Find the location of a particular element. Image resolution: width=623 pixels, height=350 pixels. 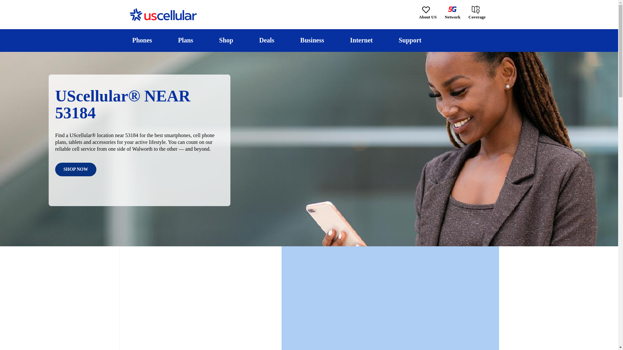

Deals is located at coordinates (267, 40).